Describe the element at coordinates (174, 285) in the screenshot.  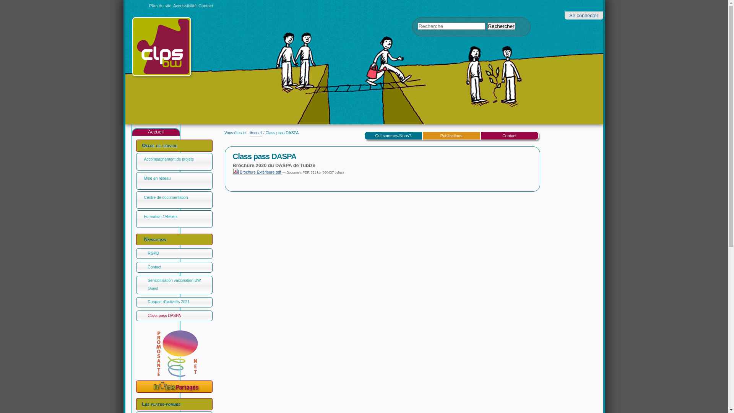
I see `Sensibilisation vaccination BW Ouest` at that location.